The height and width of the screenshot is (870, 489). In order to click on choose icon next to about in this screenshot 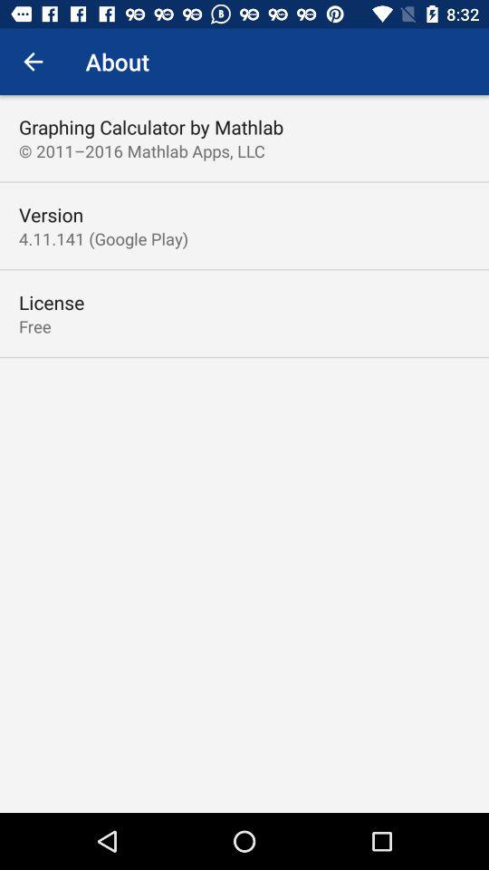, I will do `click(33, 62)`.